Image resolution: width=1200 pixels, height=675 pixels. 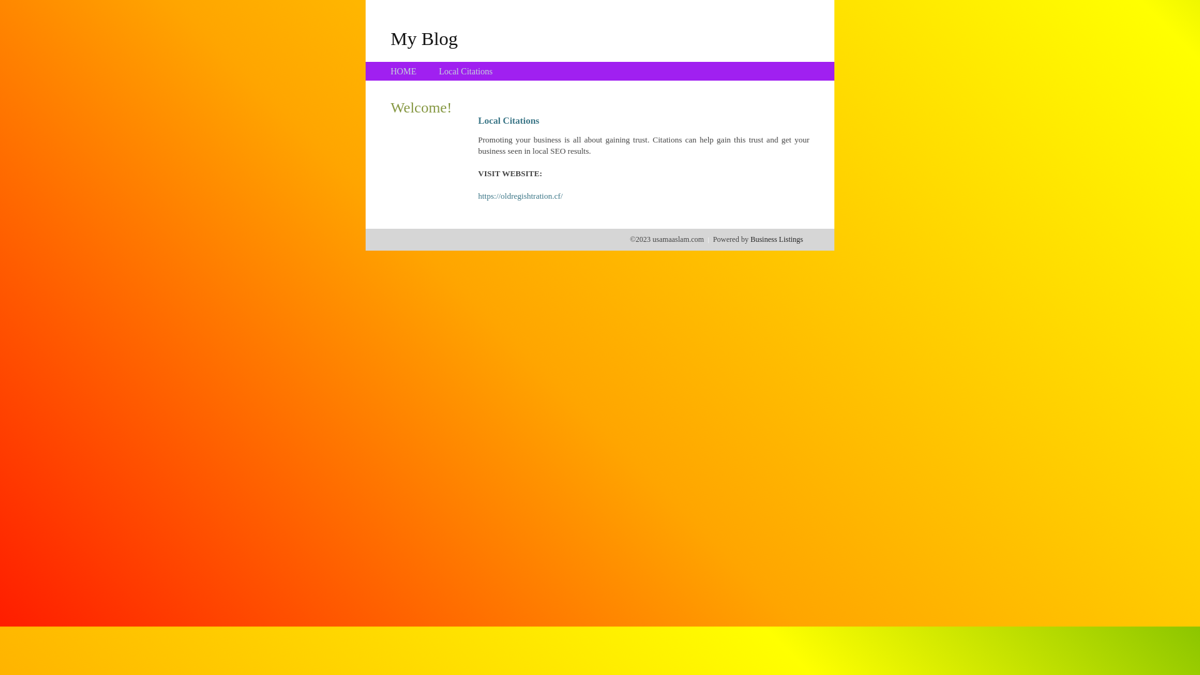 What do you see at coordinates (777, 239) in the screenshot?
I see `Business Listings` at bounding box center [777, 239].